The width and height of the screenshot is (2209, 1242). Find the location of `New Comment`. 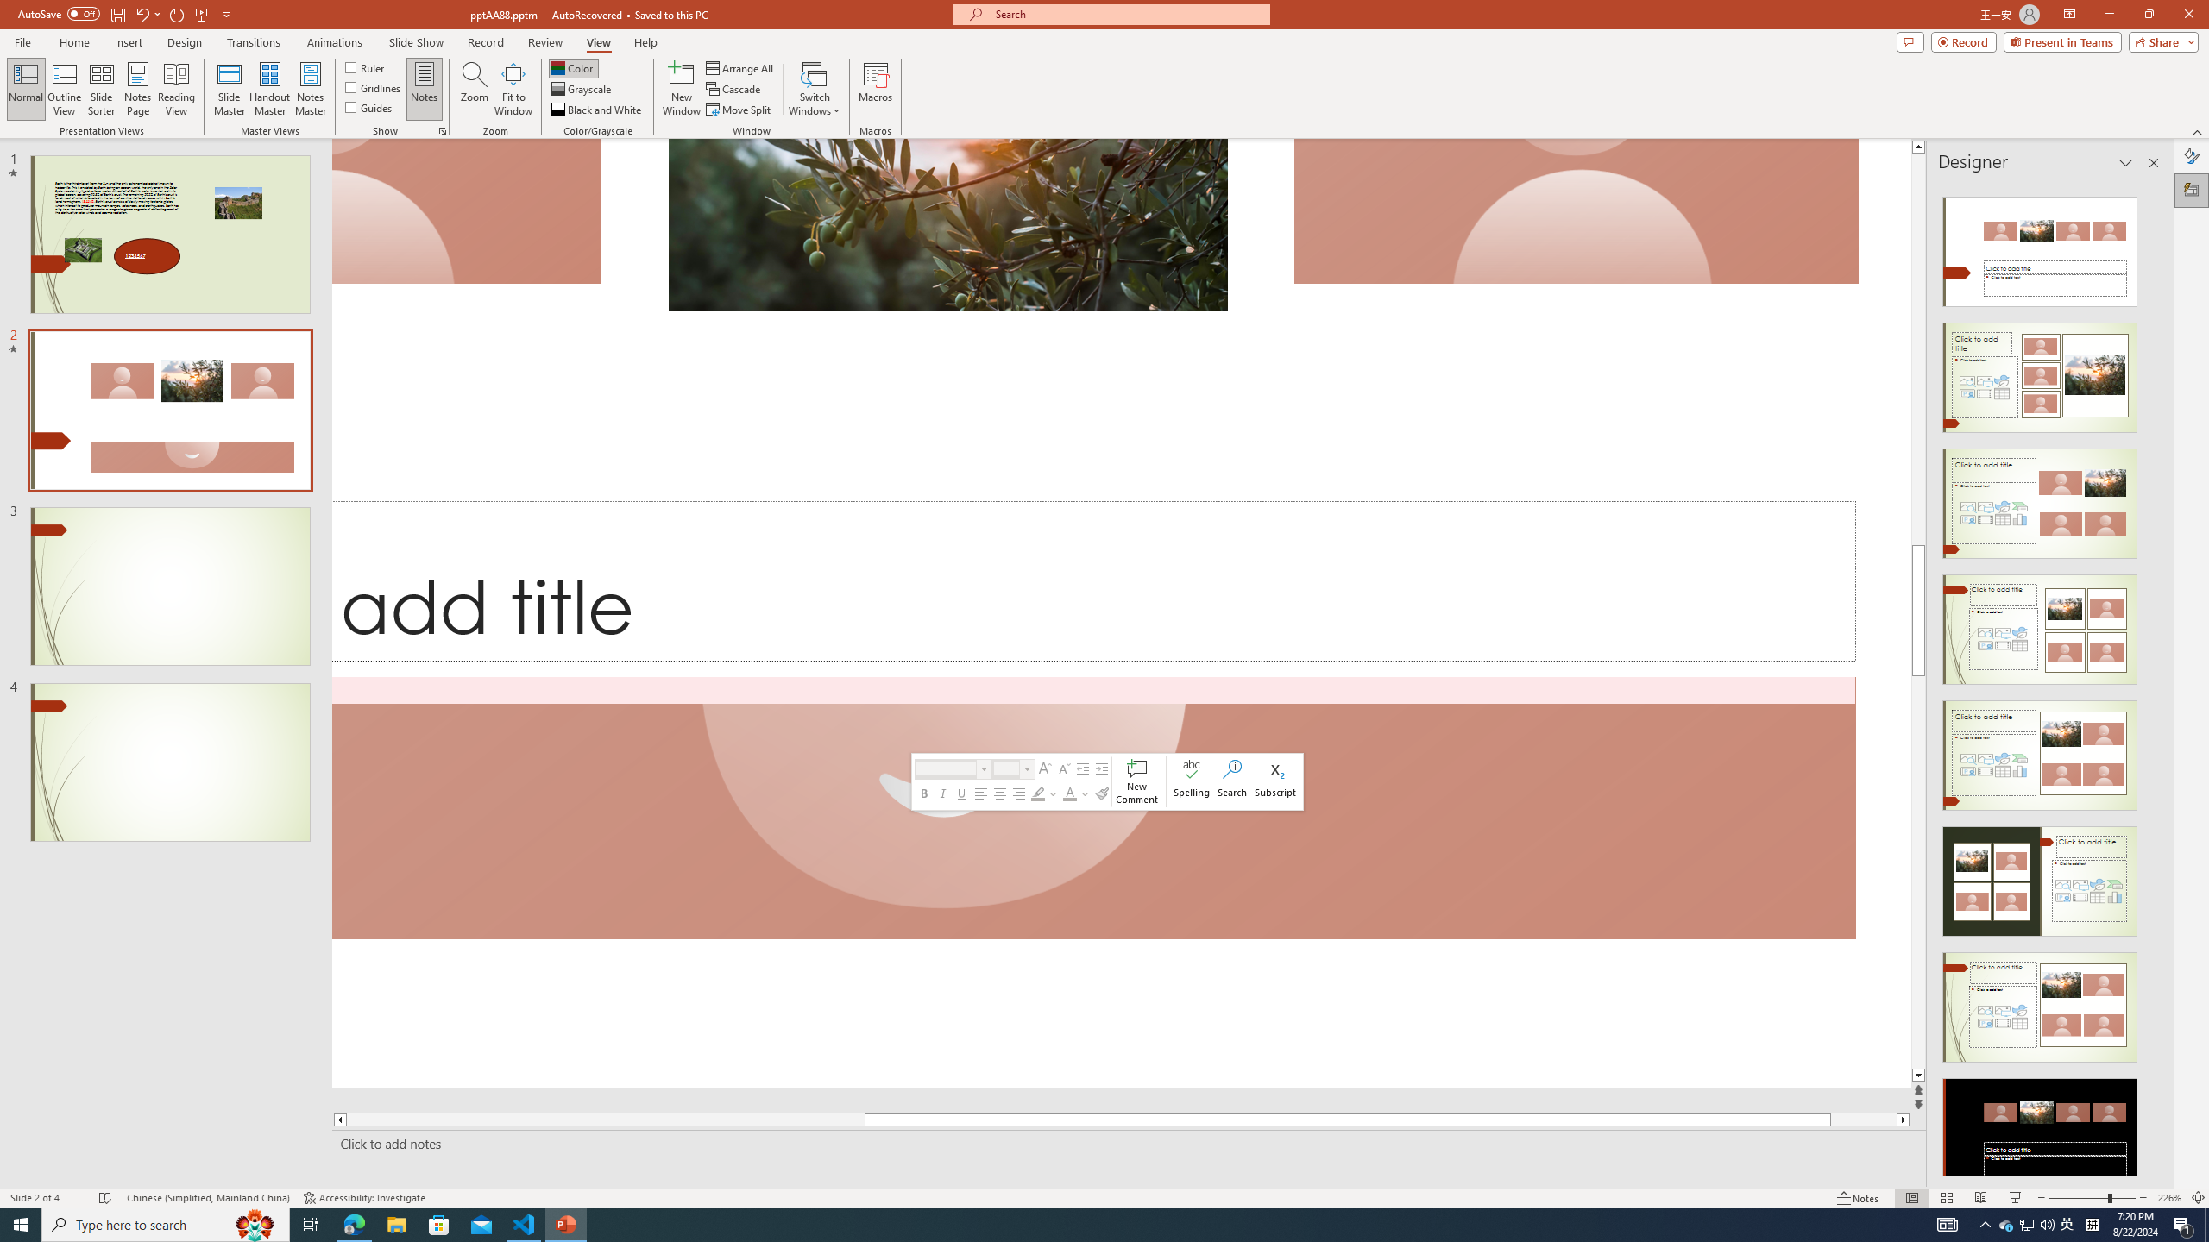

New Comment is located at coordinates (1137, 781).